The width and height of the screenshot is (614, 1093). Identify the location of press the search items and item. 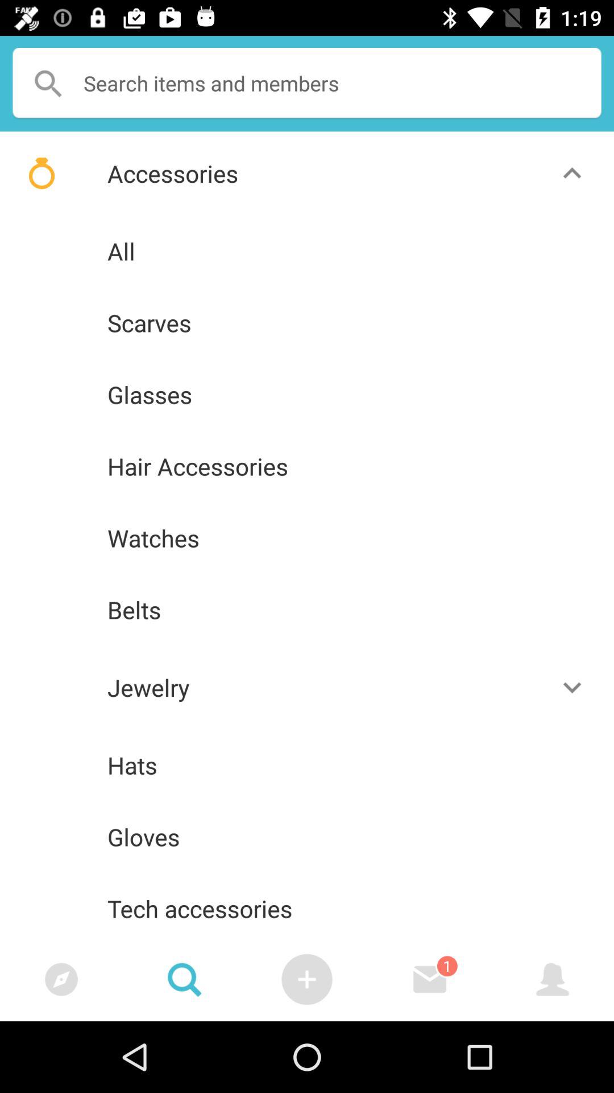
(307, 83).